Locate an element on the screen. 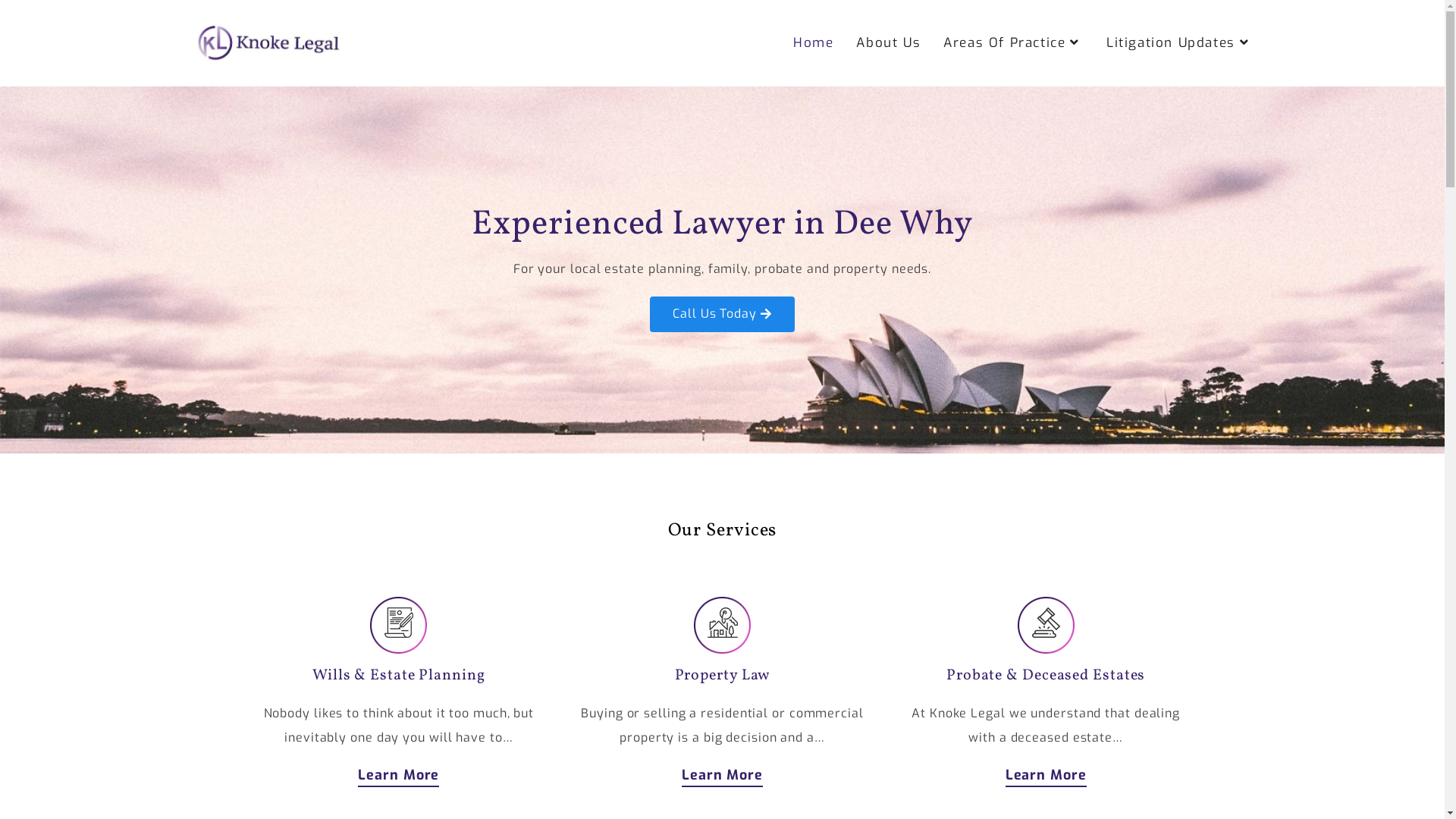  Wills & Estate Planning is located at coordinates (399, 675).